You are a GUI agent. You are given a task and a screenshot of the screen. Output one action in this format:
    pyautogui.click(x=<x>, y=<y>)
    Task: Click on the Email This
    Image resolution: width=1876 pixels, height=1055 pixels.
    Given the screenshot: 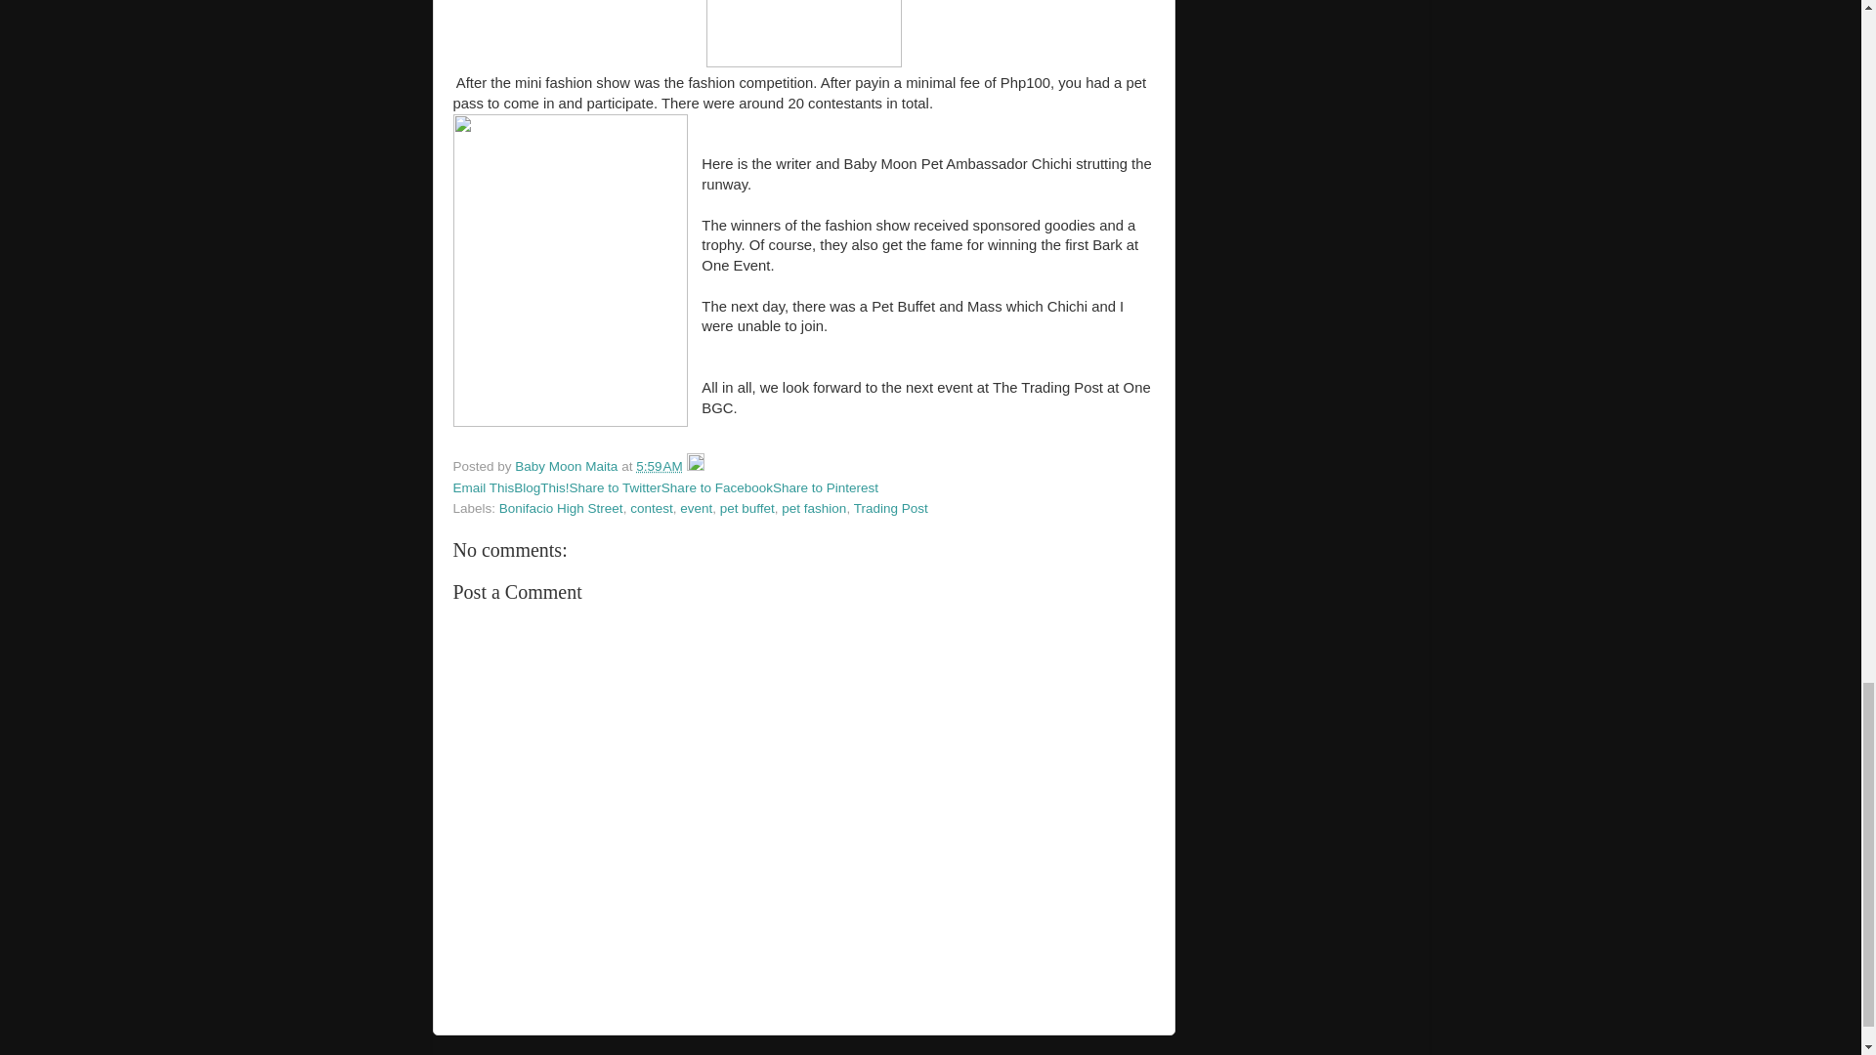 What is the action you would take?
    pyautogui.click(x=484, y=487)
    